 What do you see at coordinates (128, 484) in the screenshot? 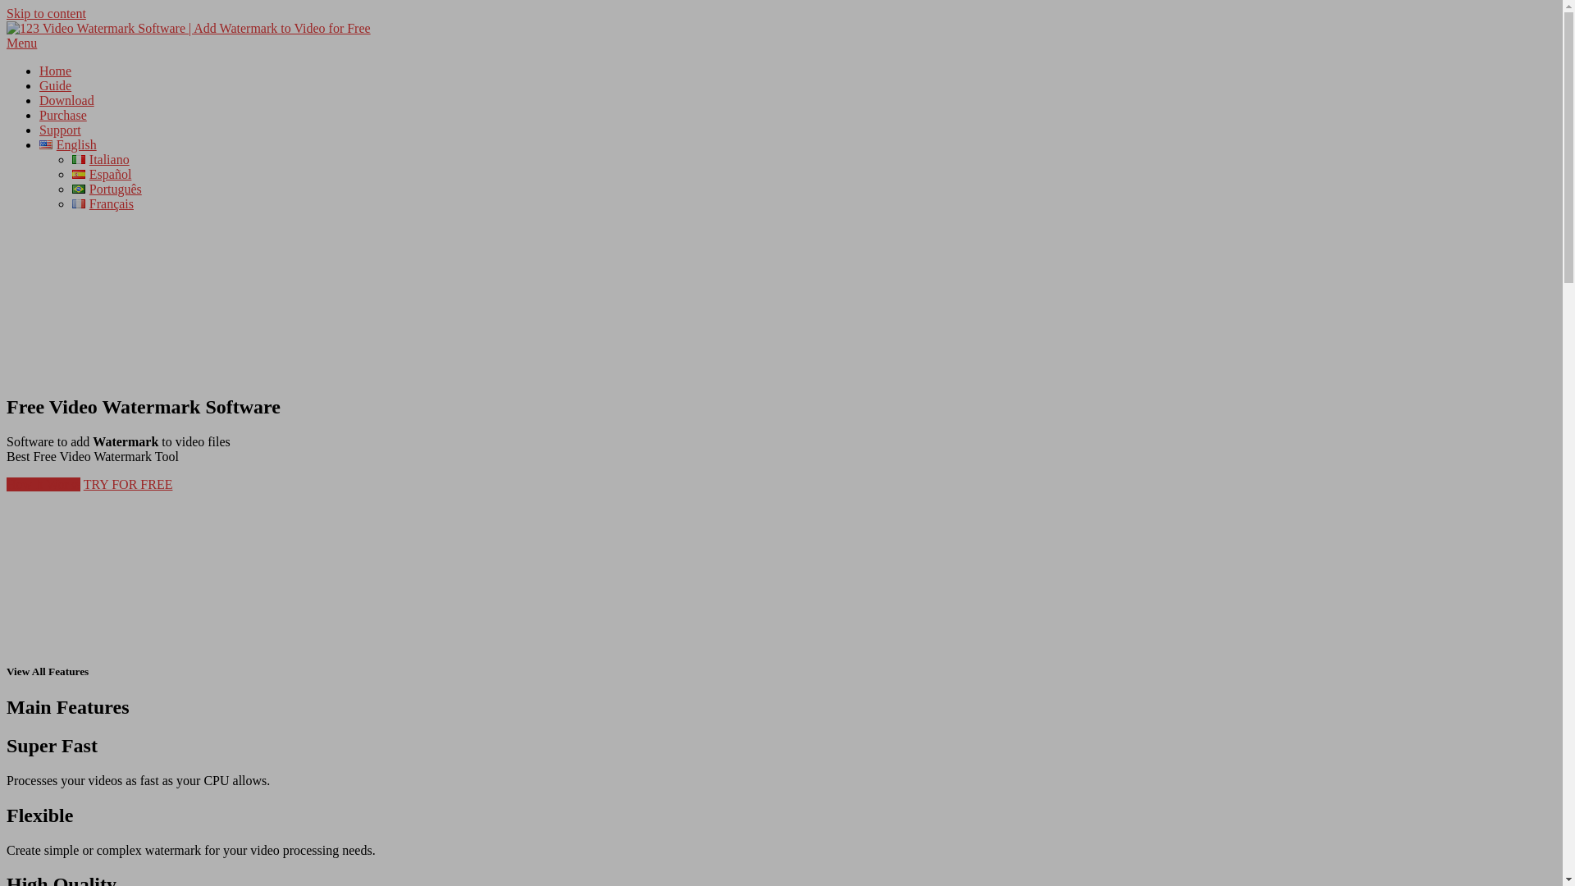
I see `TRY FOR FREE` at bounding box center [128, 484].